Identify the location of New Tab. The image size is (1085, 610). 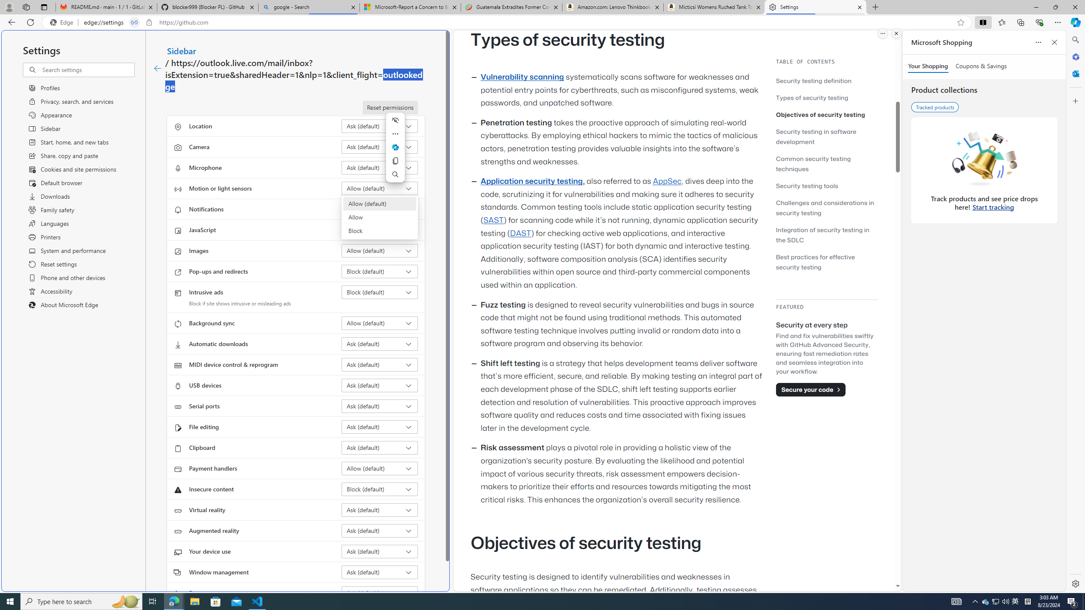
(876, 7).